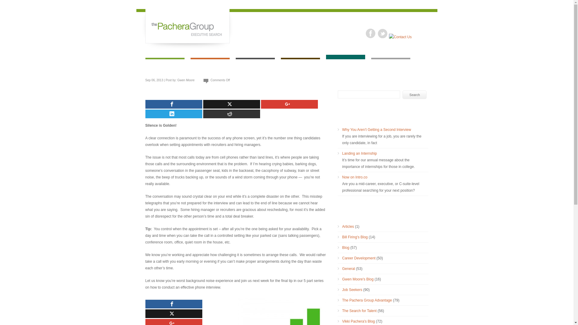  I want to click on Gwen Moore, so click(186, 80).